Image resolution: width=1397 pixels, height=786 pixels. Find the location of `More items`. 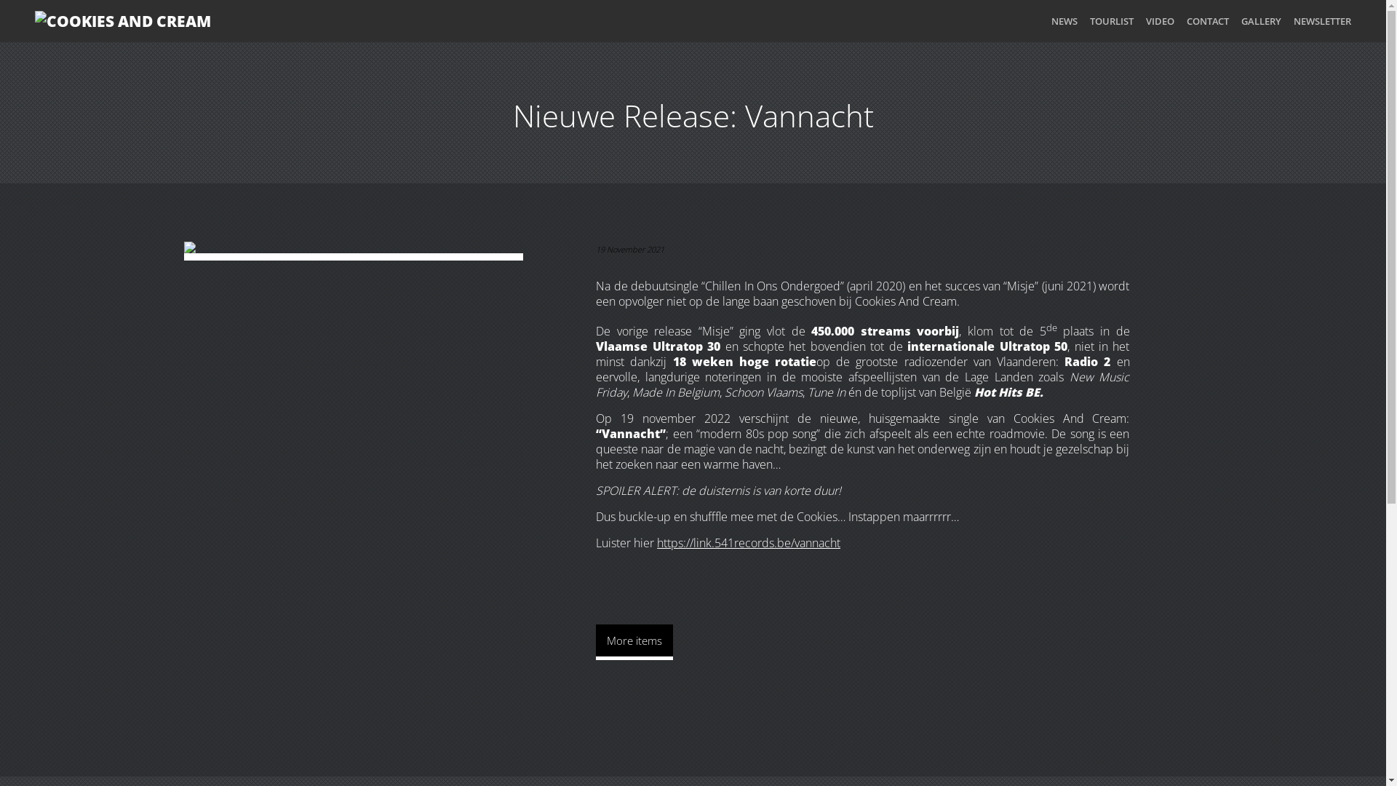

More items is located at coordinates (634, 642).